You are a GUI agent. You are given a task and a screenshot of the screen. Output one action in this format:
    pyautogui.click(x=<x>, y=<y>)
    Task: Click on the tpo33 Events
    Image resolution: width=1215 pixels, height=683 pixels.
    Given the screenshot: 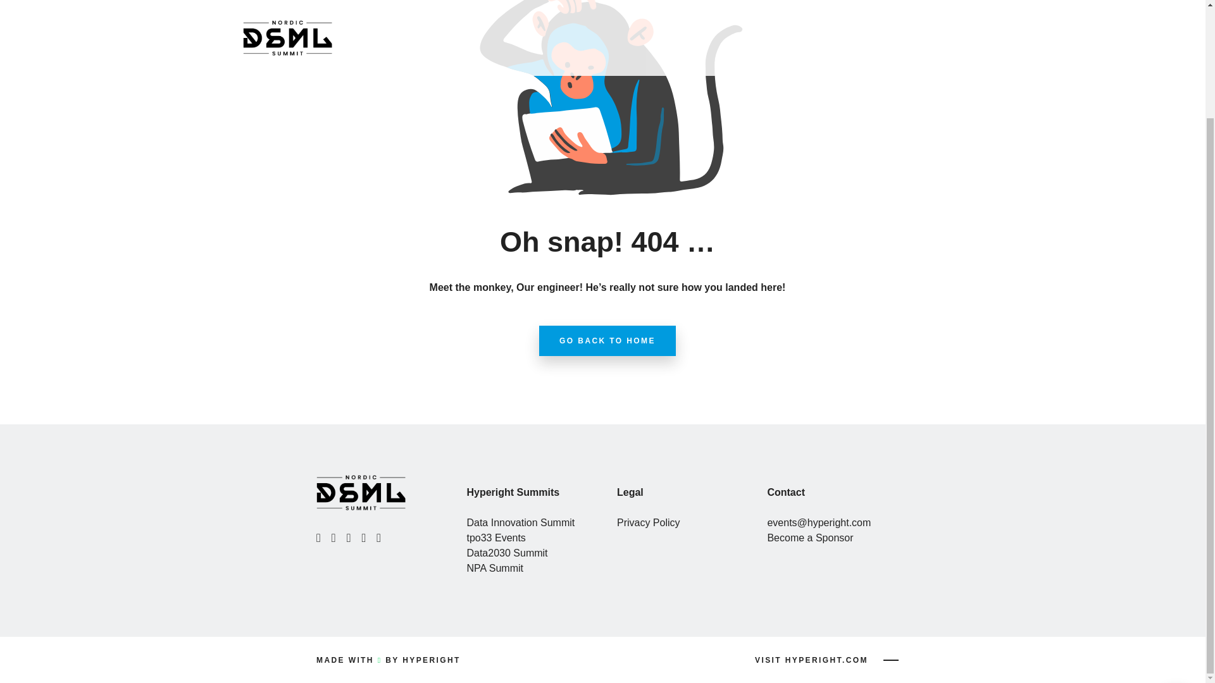 What is the action you would take?
    pyautogui.click(x=495, y=538)
    